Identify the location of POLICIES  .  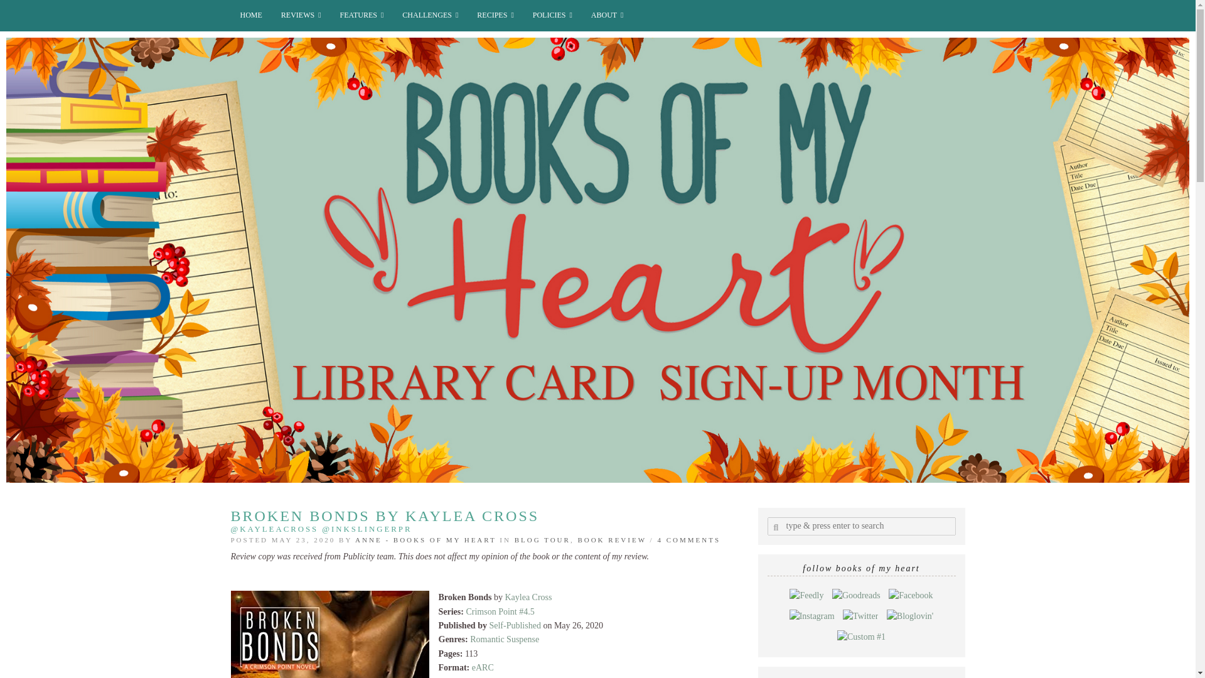
(552, 15).